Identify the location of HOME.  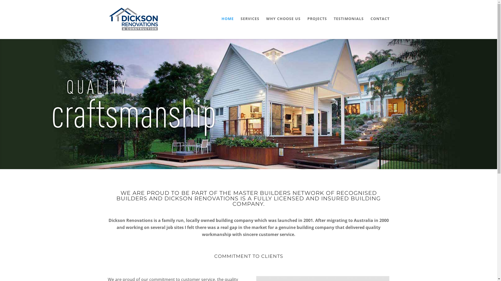
(228, 27).